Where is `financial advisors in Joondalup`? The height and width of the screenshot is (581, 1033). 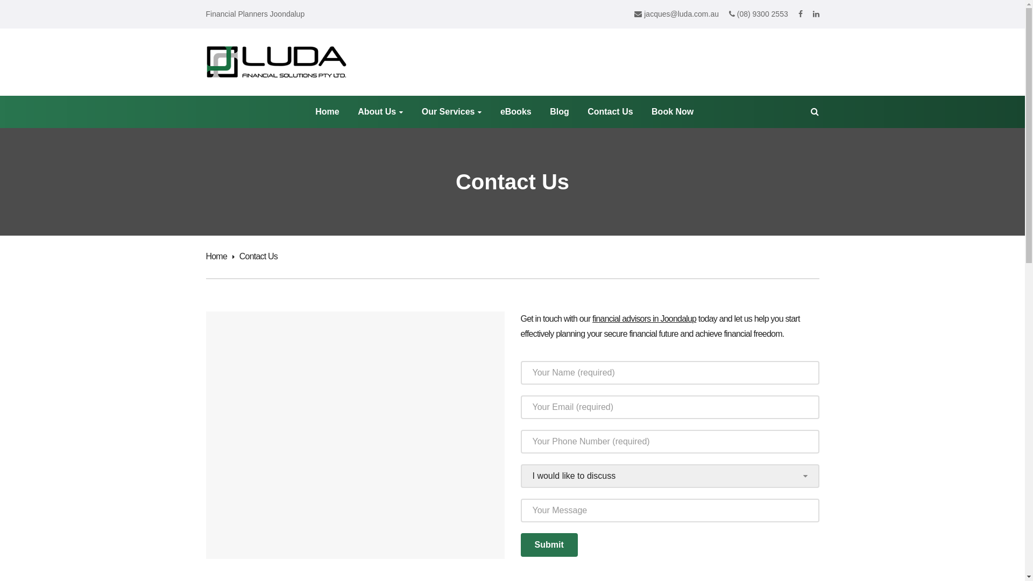 financial advisors in Joondalup is located at coordinates (645, 318).